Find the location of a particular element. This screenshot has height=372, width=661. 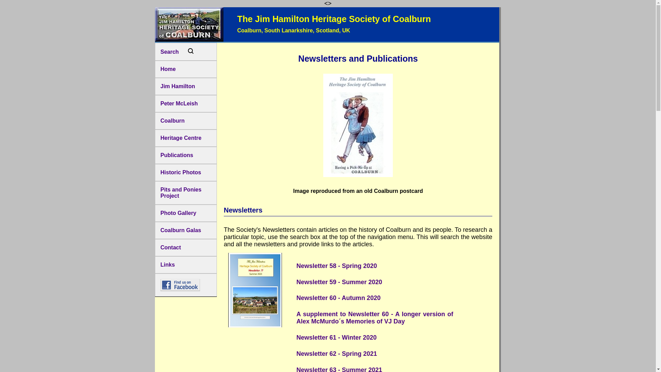

Peter McLeish is located at coordinates (186, 104).